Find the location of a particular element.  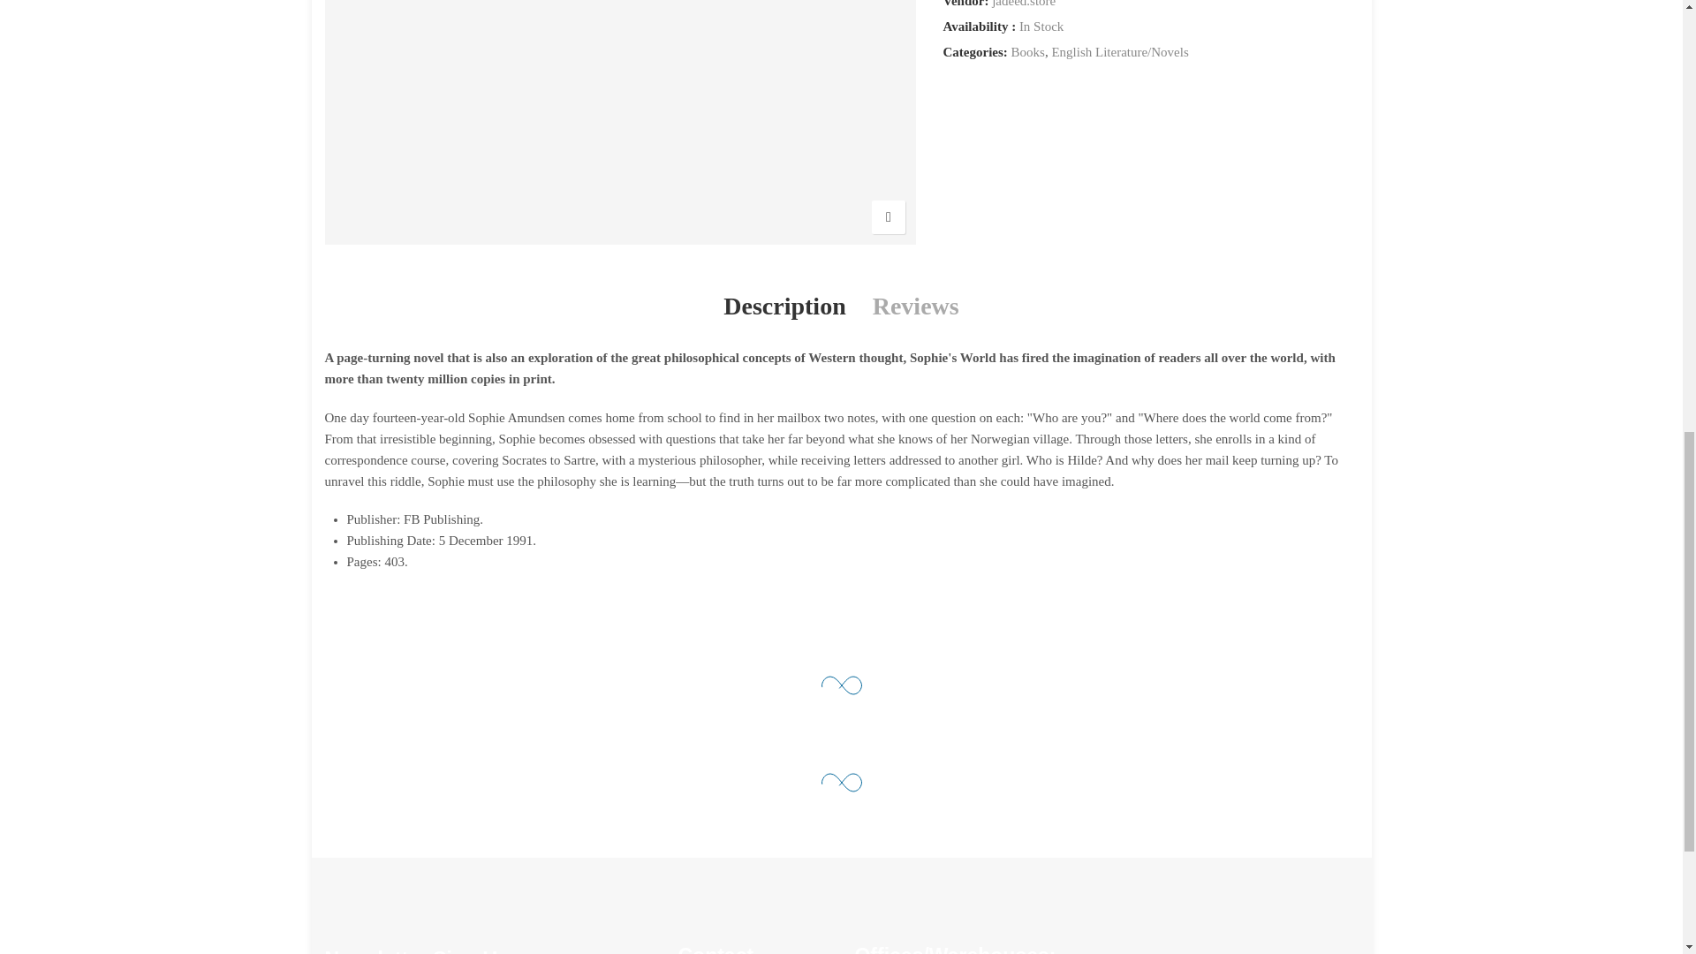

Books is located at coordinates (1027, 52).